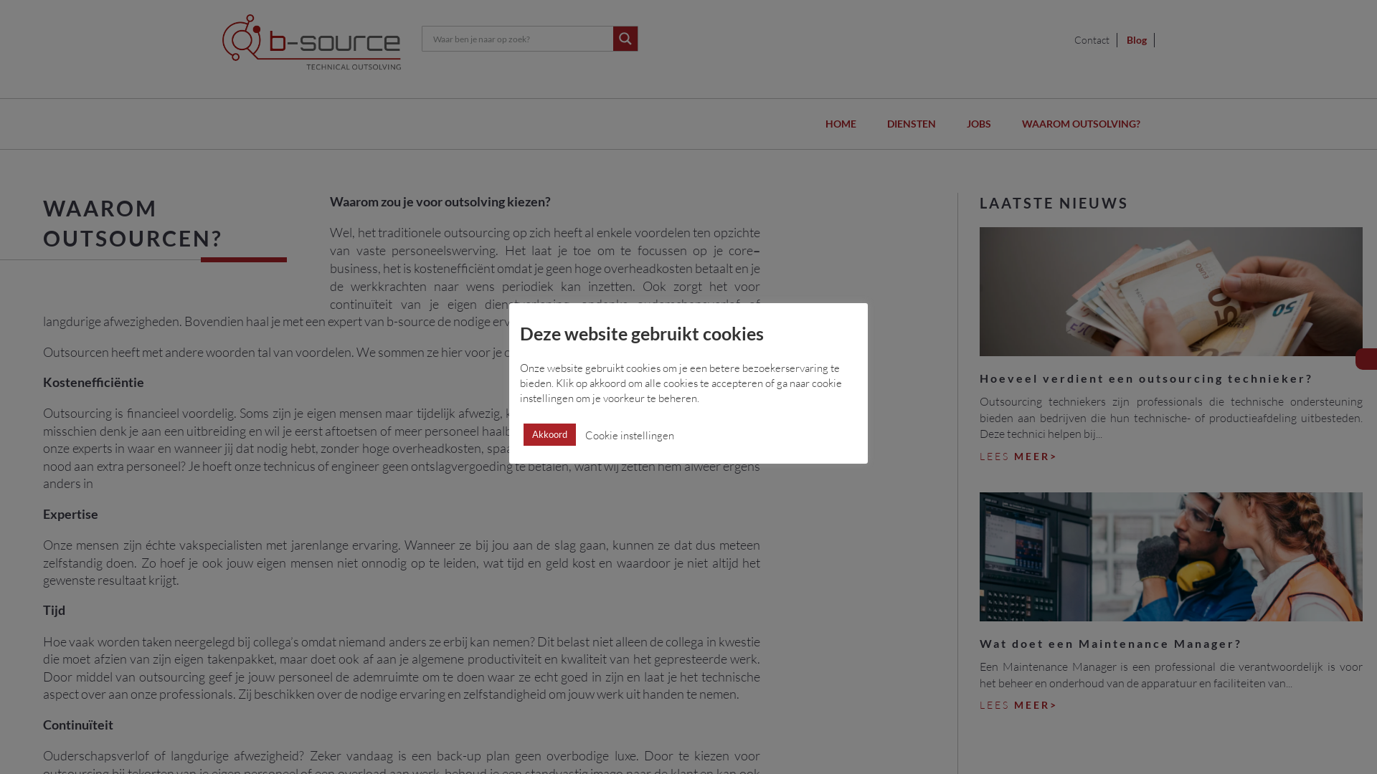  What do you see at coordinates (1018, 705) in the screenshot?
I see `LEES MEER` at bounding box center [1018, 705].